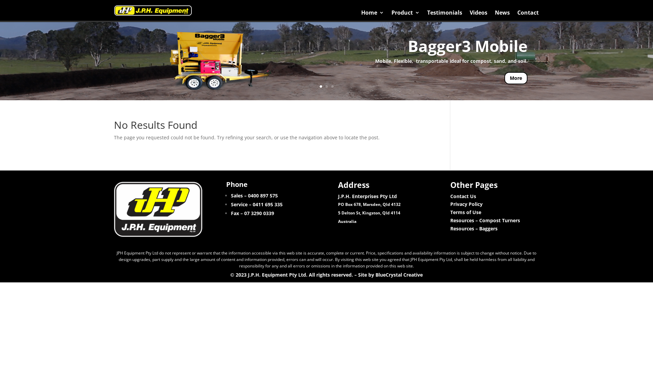 This screenshot has height=367, width=653. I want to click on 1, so click(321, 86).